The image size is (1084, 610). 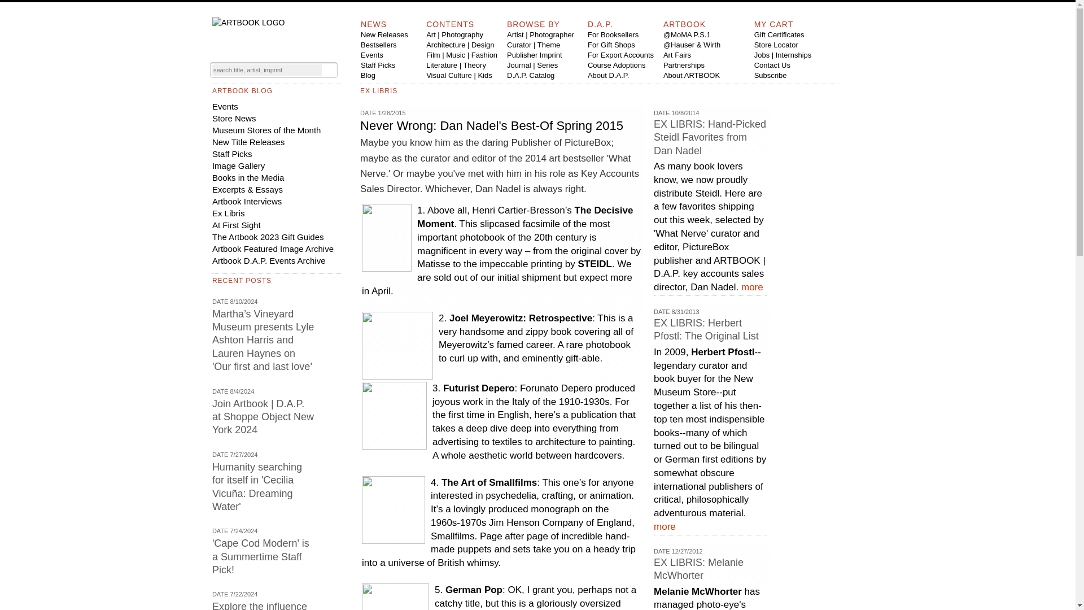 I want to click on Staff Picks, so click(x=378, y=66).